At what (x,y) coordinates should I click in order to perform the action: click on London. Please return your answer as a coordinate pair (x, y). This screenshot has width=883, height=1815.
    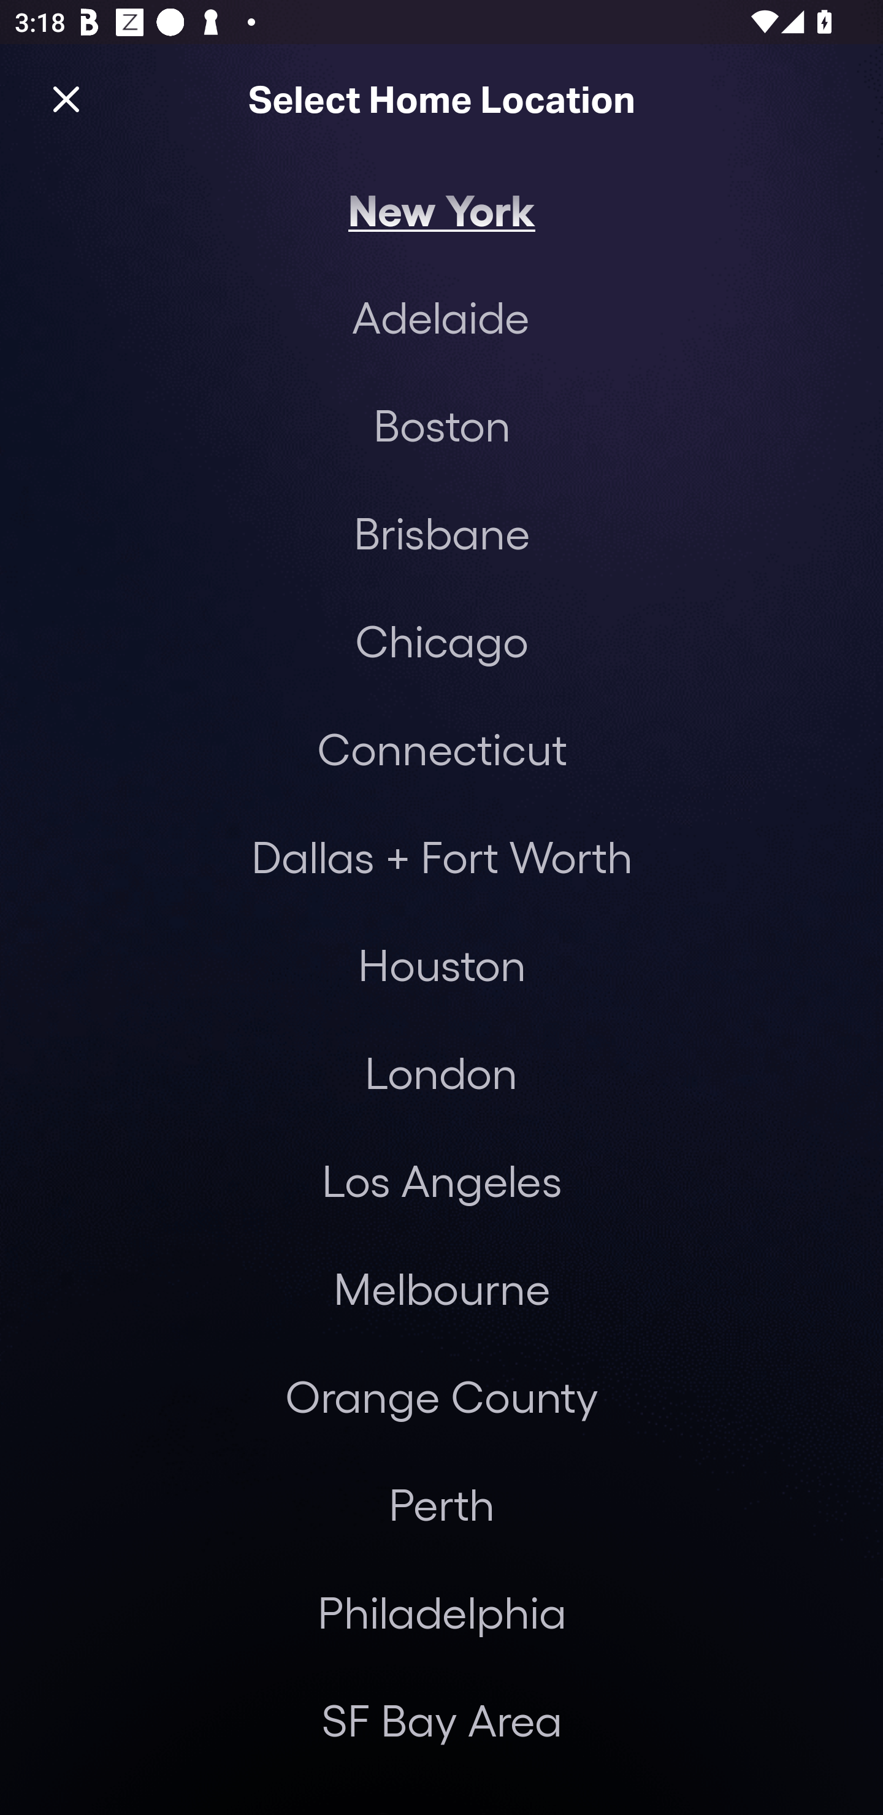
    Looking at the image, I should click on (441, 1072).